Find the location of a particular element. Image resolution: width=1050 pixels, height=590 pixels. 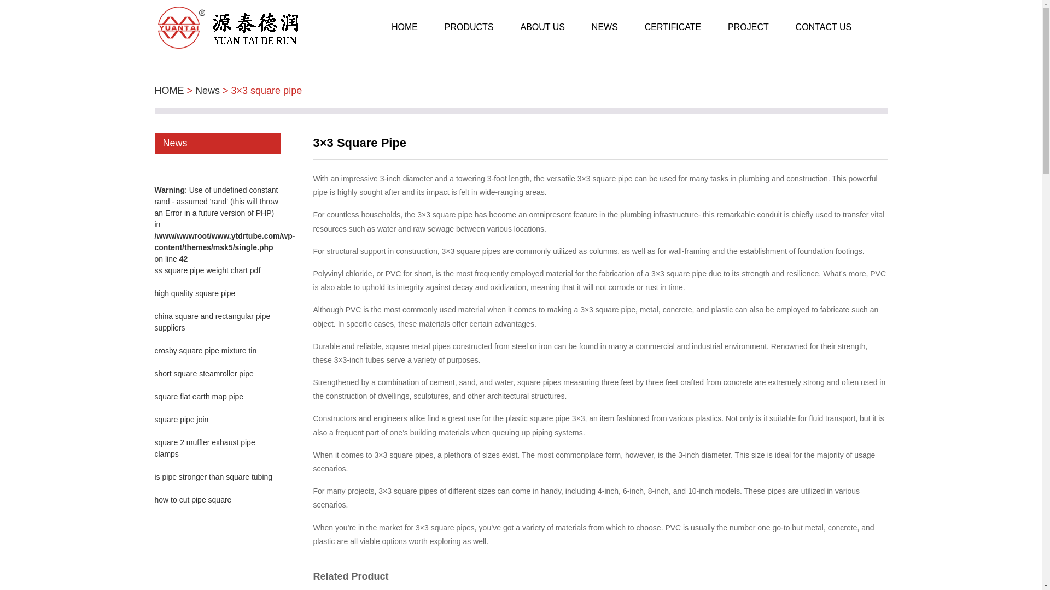

crosby square pipe mixture tin is located at coordinates (205, 351).